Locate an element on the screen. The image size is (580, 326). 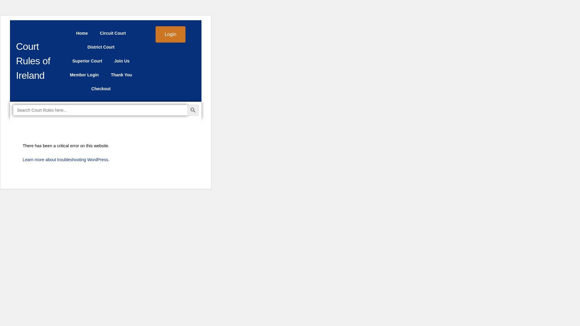
Home is located at coordinates (82, 33).